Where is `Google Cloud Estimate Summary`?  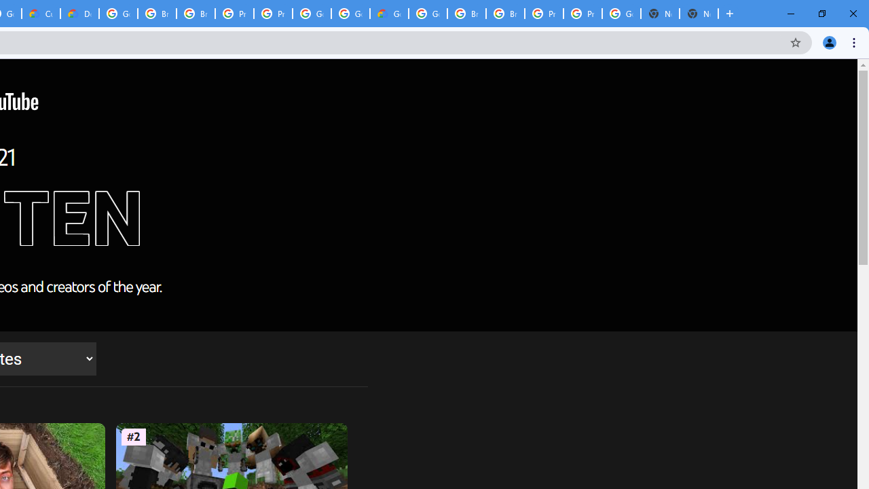 Google Cloud Estimate Summary is located at coordinates (389, 14).